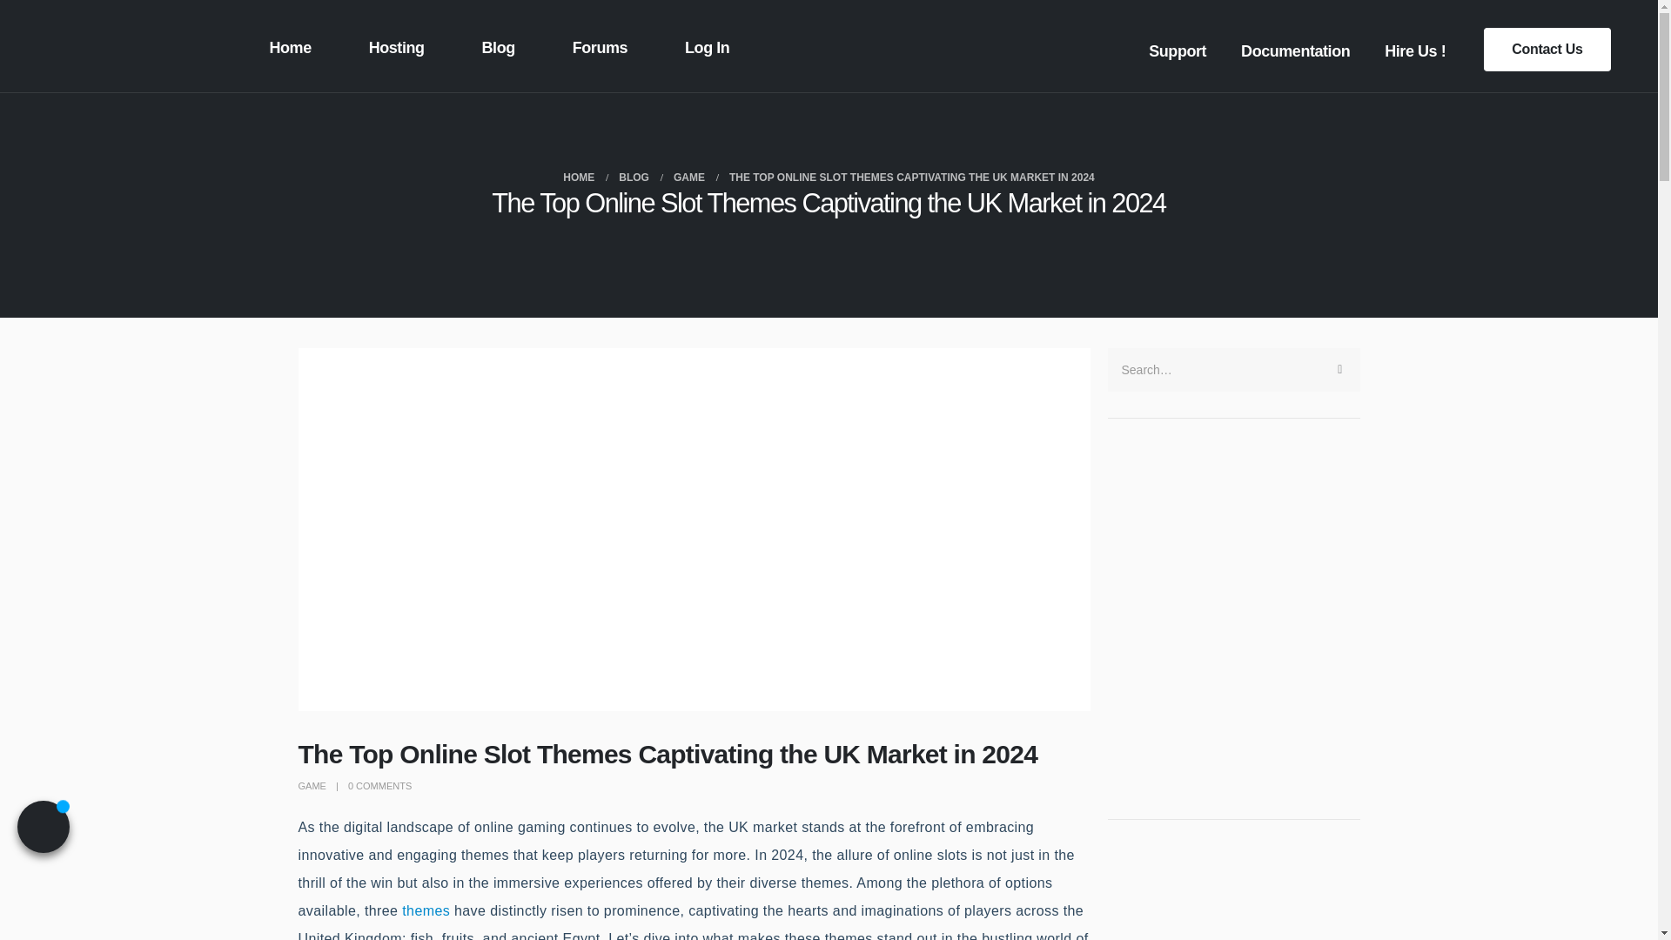 Image resolution: width=1671 pixels, height=940 pixels. What do you see at coordinates (634, 178) in the screenshot?
I see `BLOG` at bounding box center [634, 178].